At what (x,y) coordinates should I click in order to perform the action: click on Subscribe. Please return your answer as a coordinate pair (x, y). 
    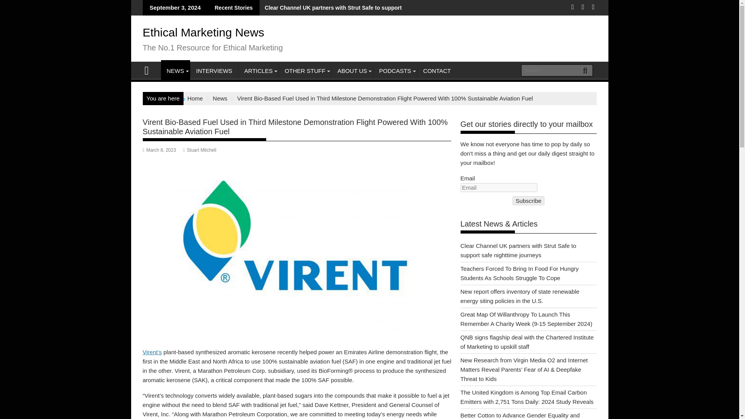
    Looking at the image, I should click on (528, 201).